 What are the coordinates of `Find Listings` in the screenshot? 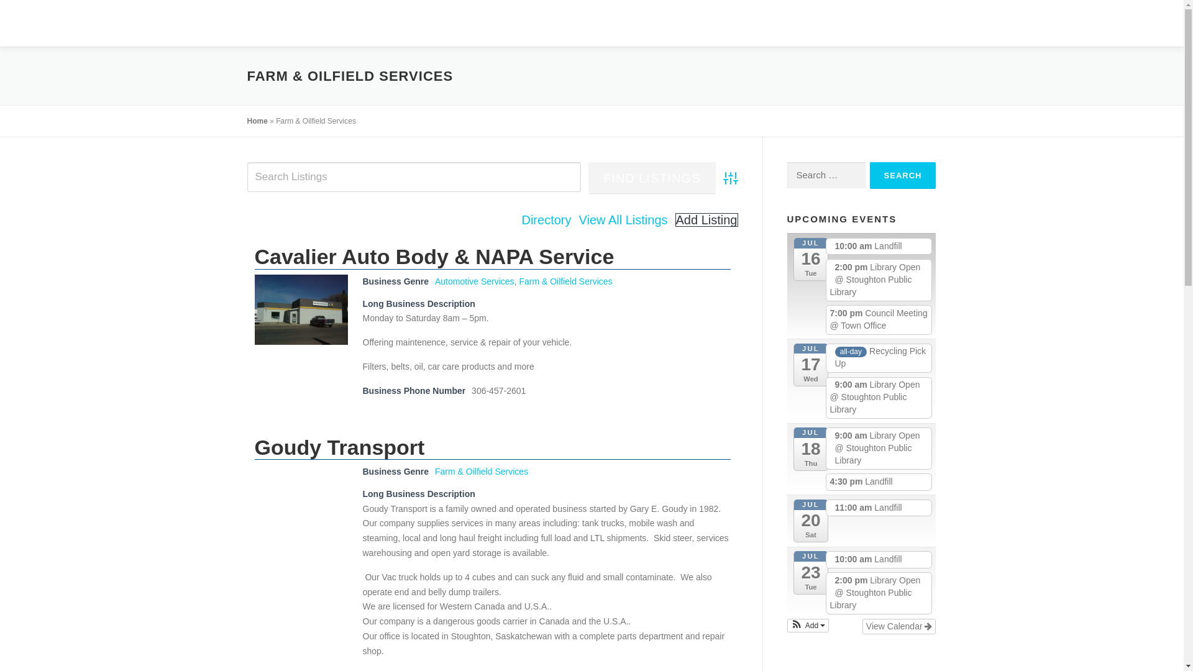 It's located at (651, 178).